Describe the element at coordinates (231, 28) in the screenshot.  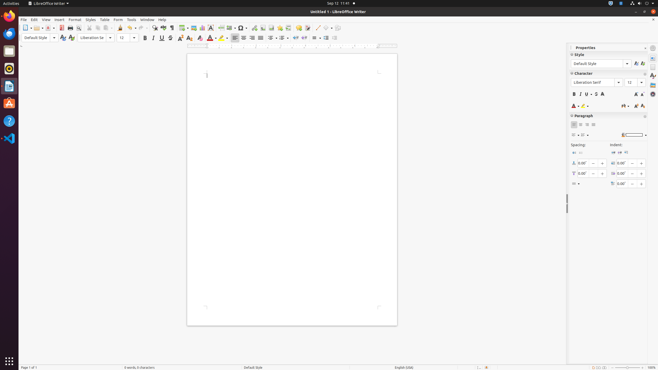
I see `Field` at that location.